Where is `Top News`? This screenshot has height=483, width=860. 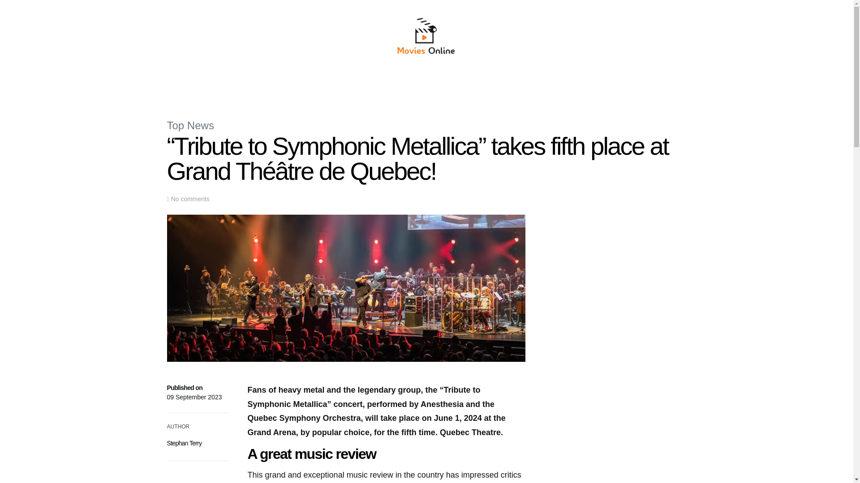
Top News is located at coordinates (190, 125).